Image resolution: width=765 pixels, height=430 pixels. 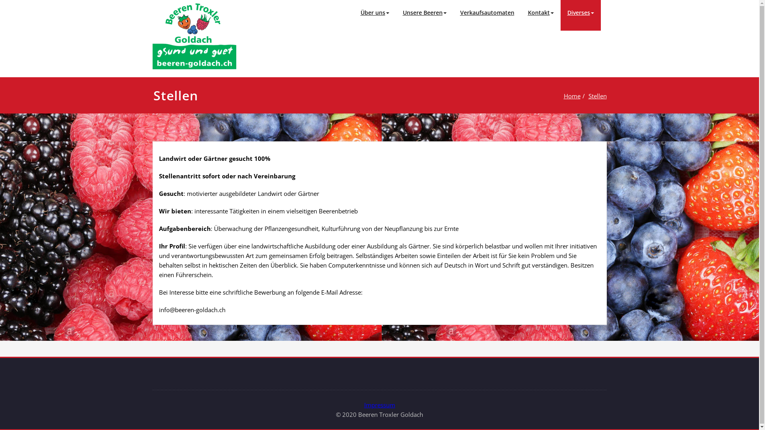 What do you see at coordinates (597, 96) in the screenshot?
I see `Stellen` at bounding box center [597, 96].